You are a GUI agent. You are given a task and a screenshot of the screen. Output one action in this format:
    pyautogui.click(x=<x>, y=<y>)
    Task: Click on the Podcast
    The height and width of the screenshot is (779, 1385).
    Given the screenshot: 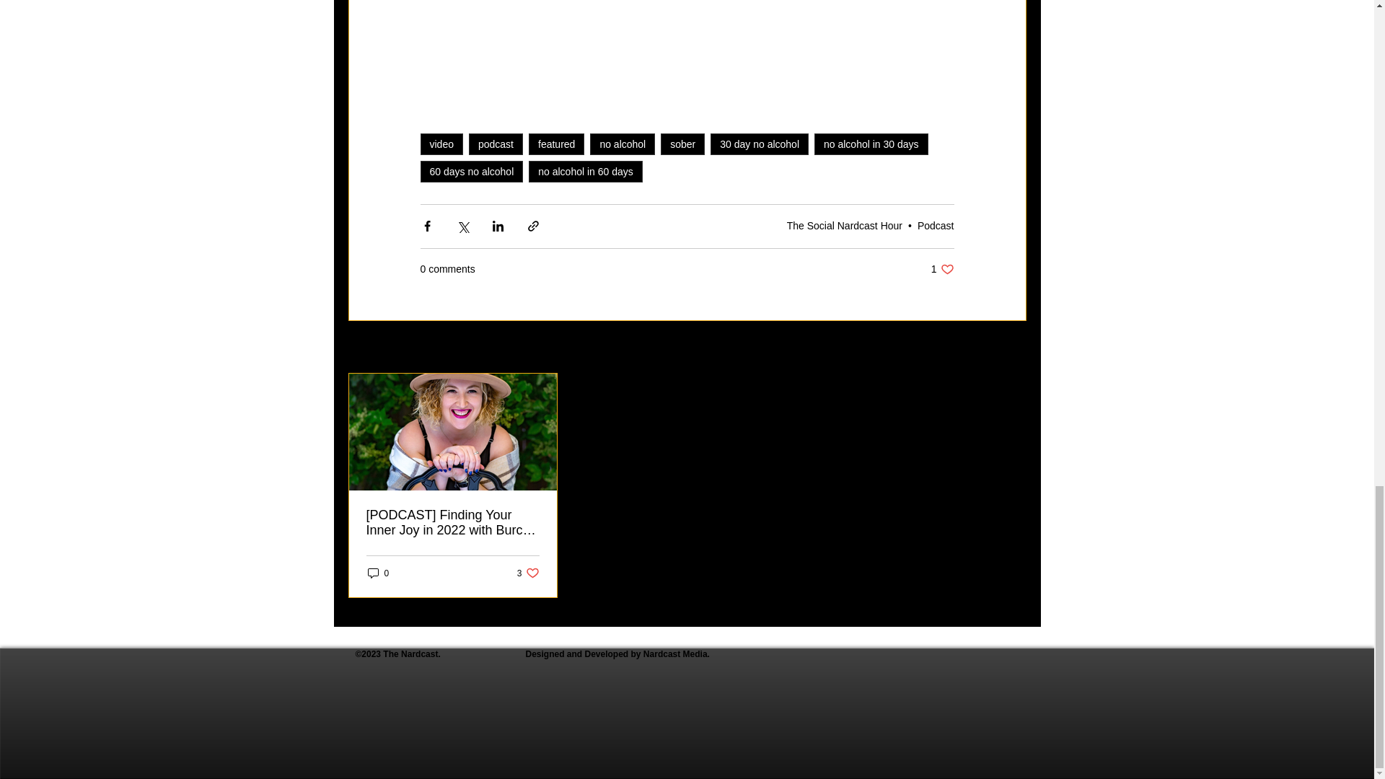 What is the action you would take?
    pyautogui.click(x=557, y=143)
    